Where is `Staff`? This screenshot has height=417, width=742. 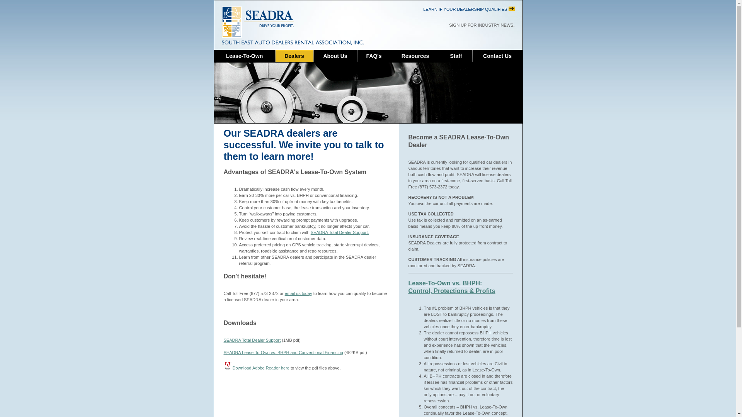
Staff is located at coordinates (455, 56).